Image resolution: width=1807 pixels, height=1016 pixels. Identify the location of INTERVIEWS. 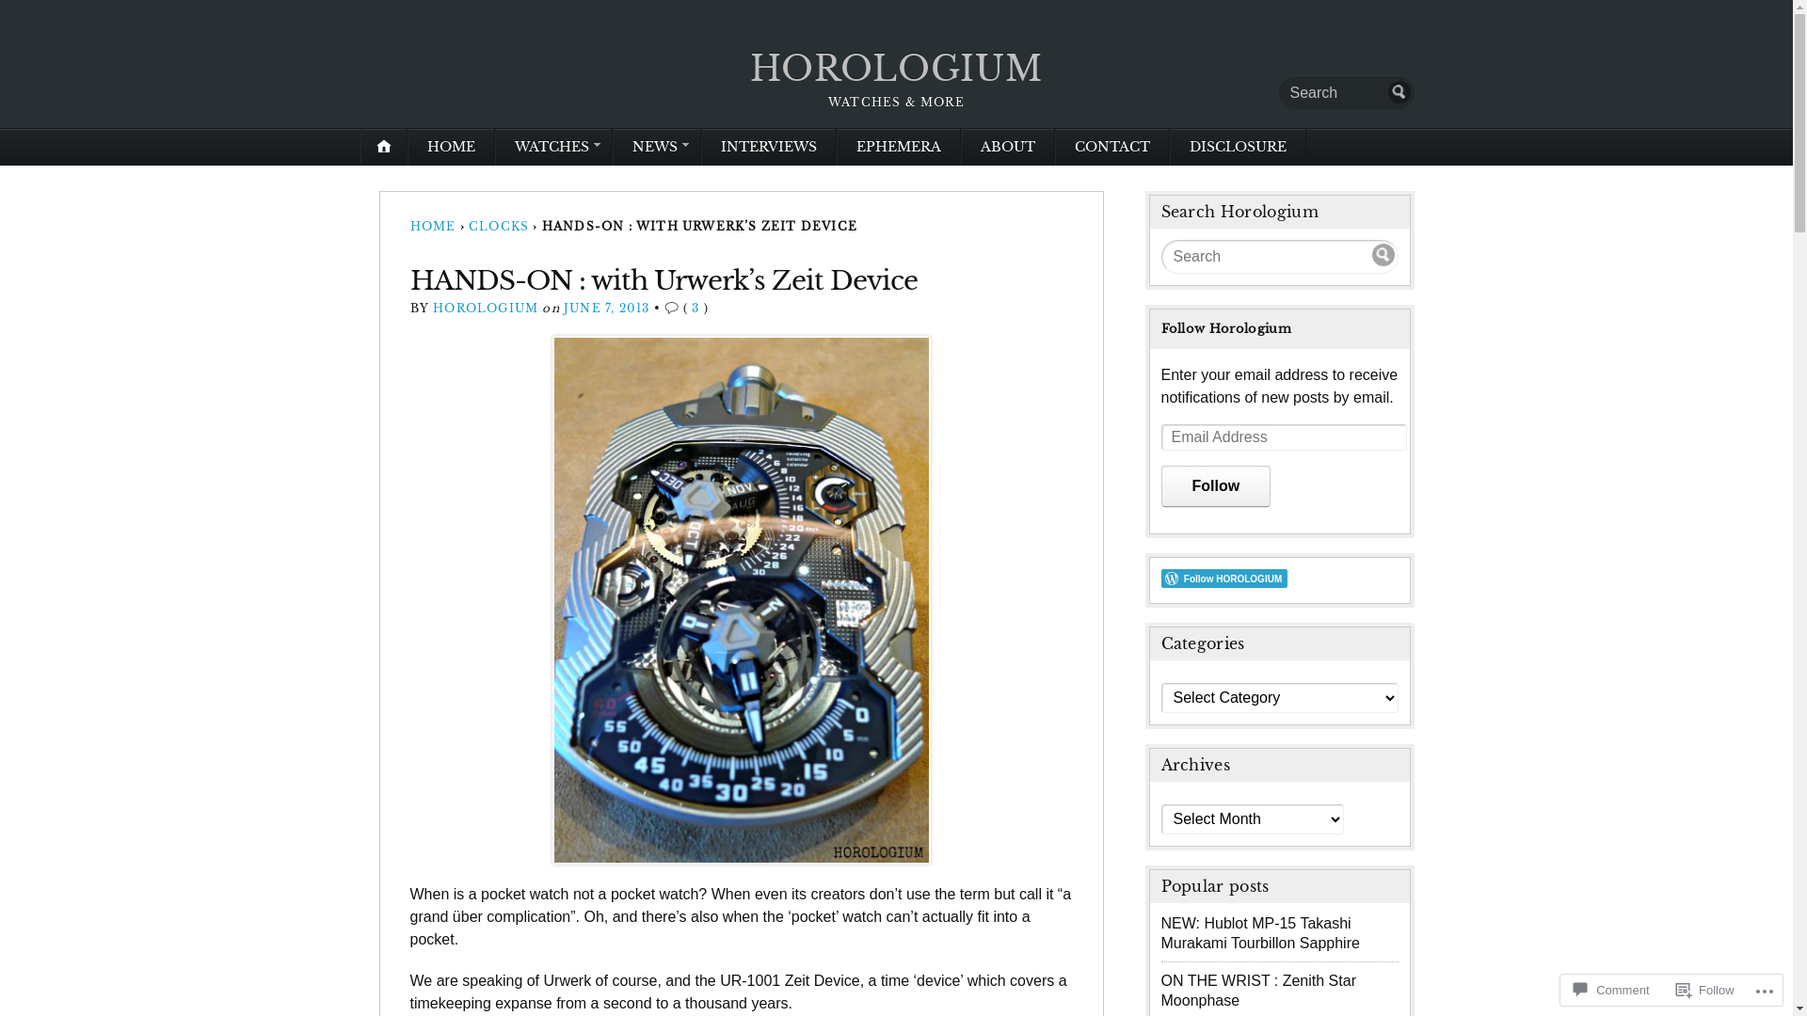
(769, 147).